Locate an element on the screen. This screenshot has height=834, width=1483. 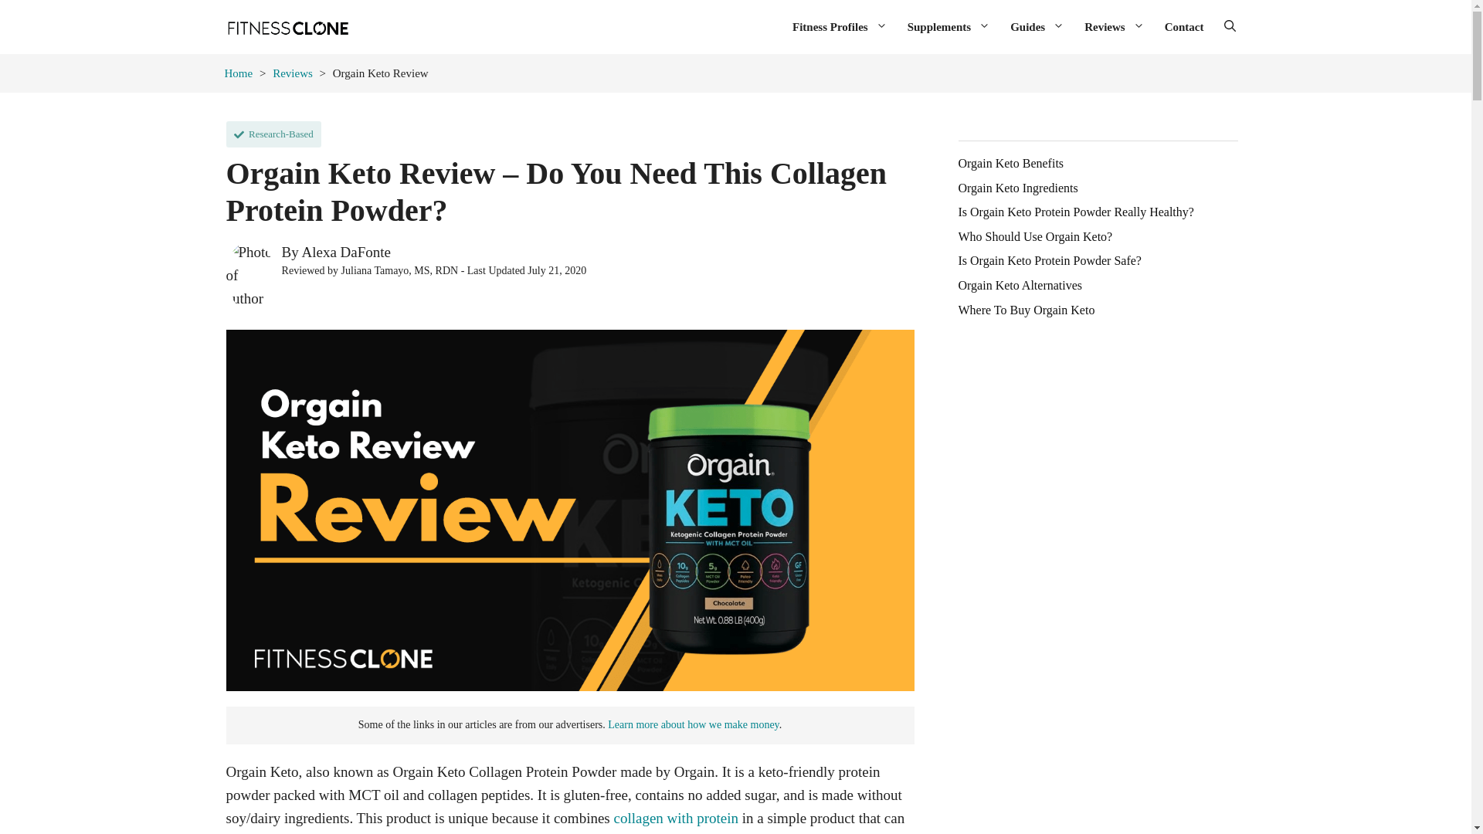
Reviews is located at coordinates (1114, 26).